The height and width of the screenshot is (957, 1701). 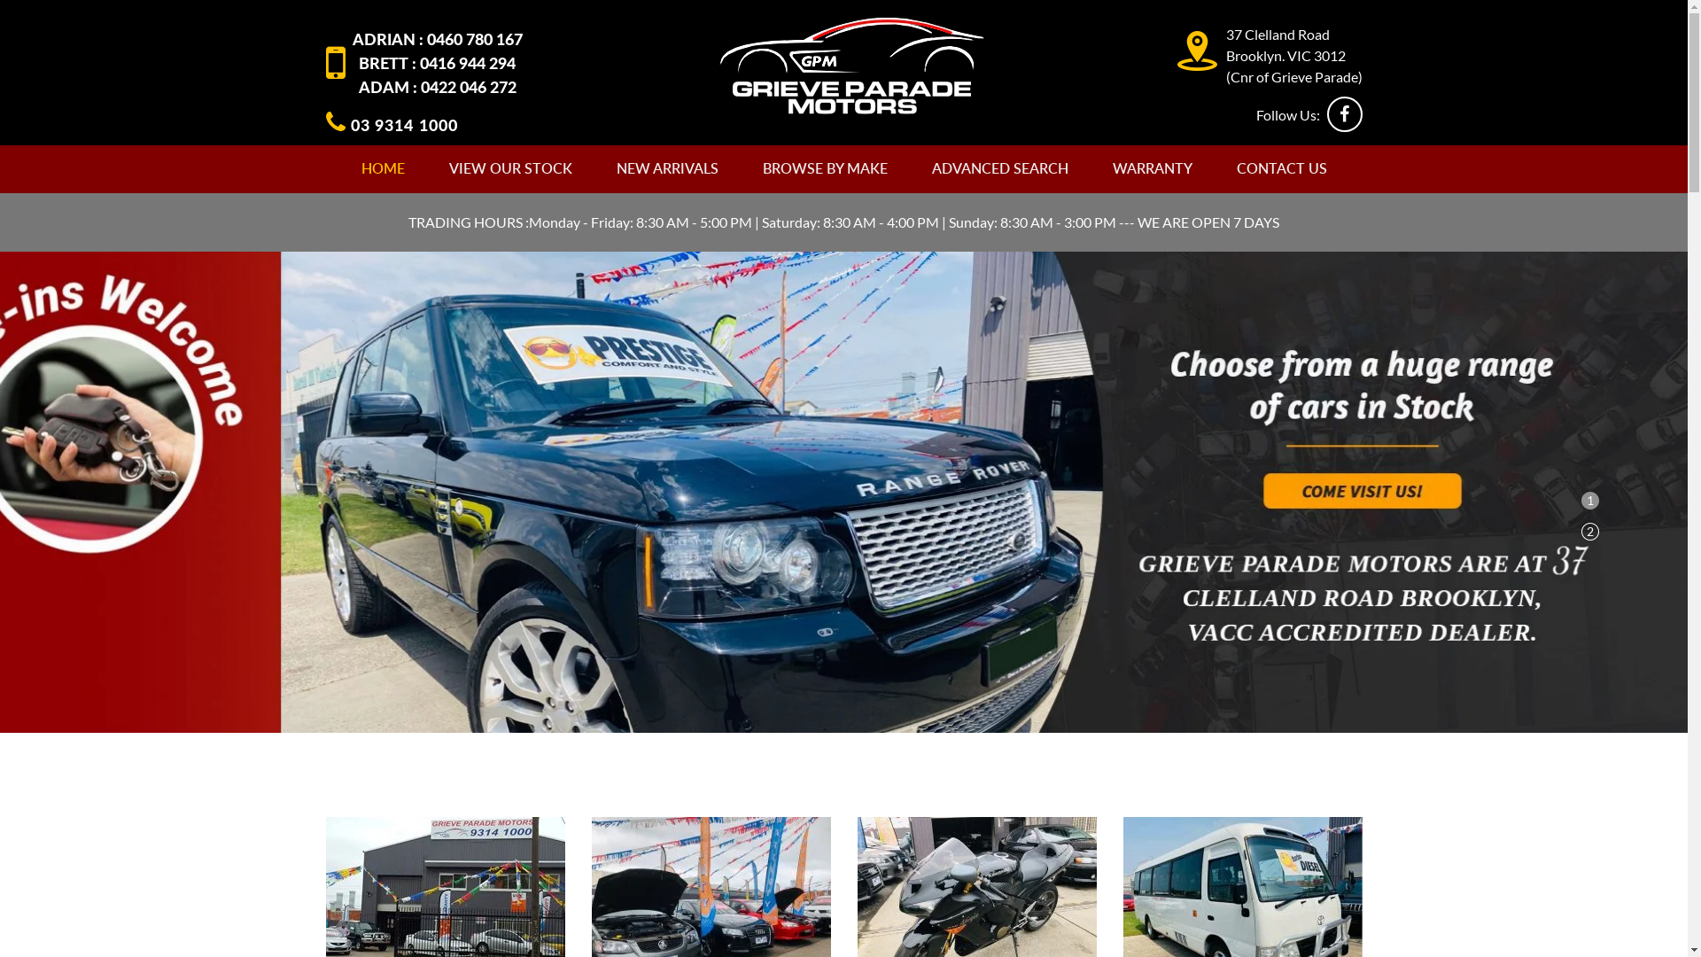 I want to click on CONTACT US, so click(x=1281, y=169).